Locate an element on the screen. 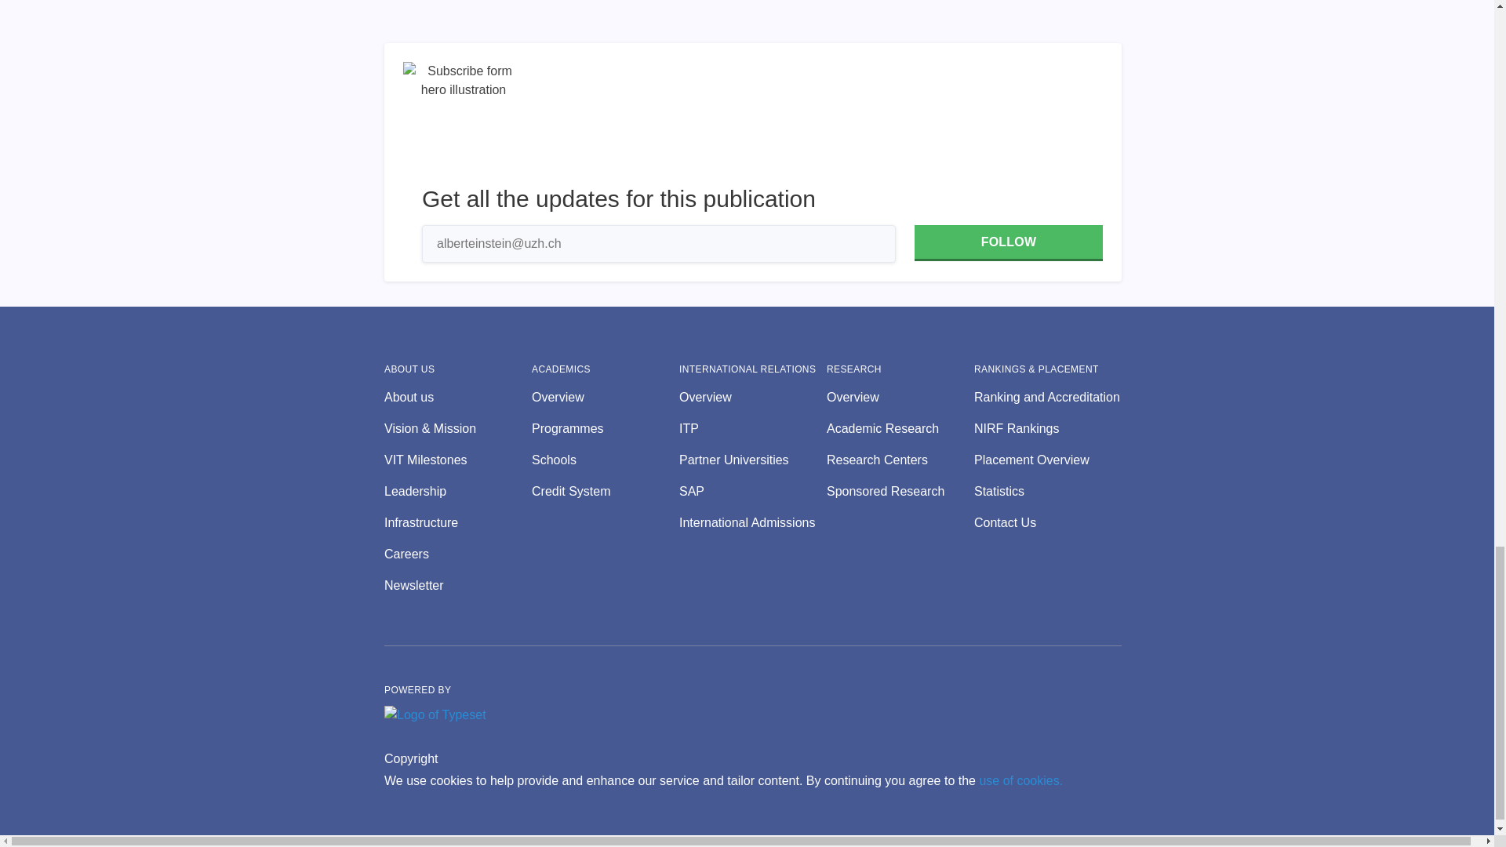 Image resolution: width=1506 pixels, height=847 pixels. Leadership is located at coordinates (457, 491).